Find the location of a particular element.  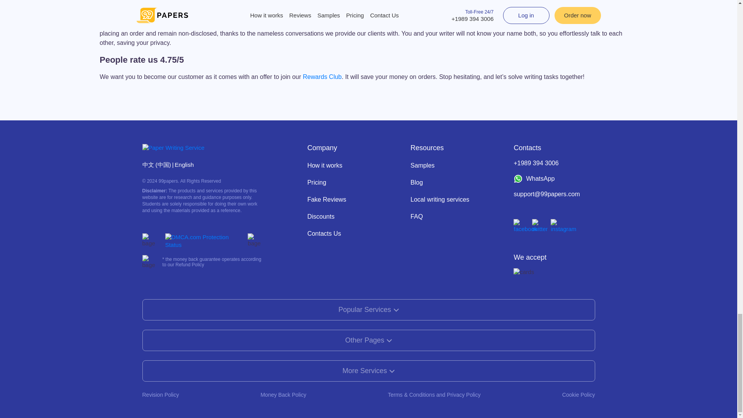

Pricing is located at coordinates (317, 182).